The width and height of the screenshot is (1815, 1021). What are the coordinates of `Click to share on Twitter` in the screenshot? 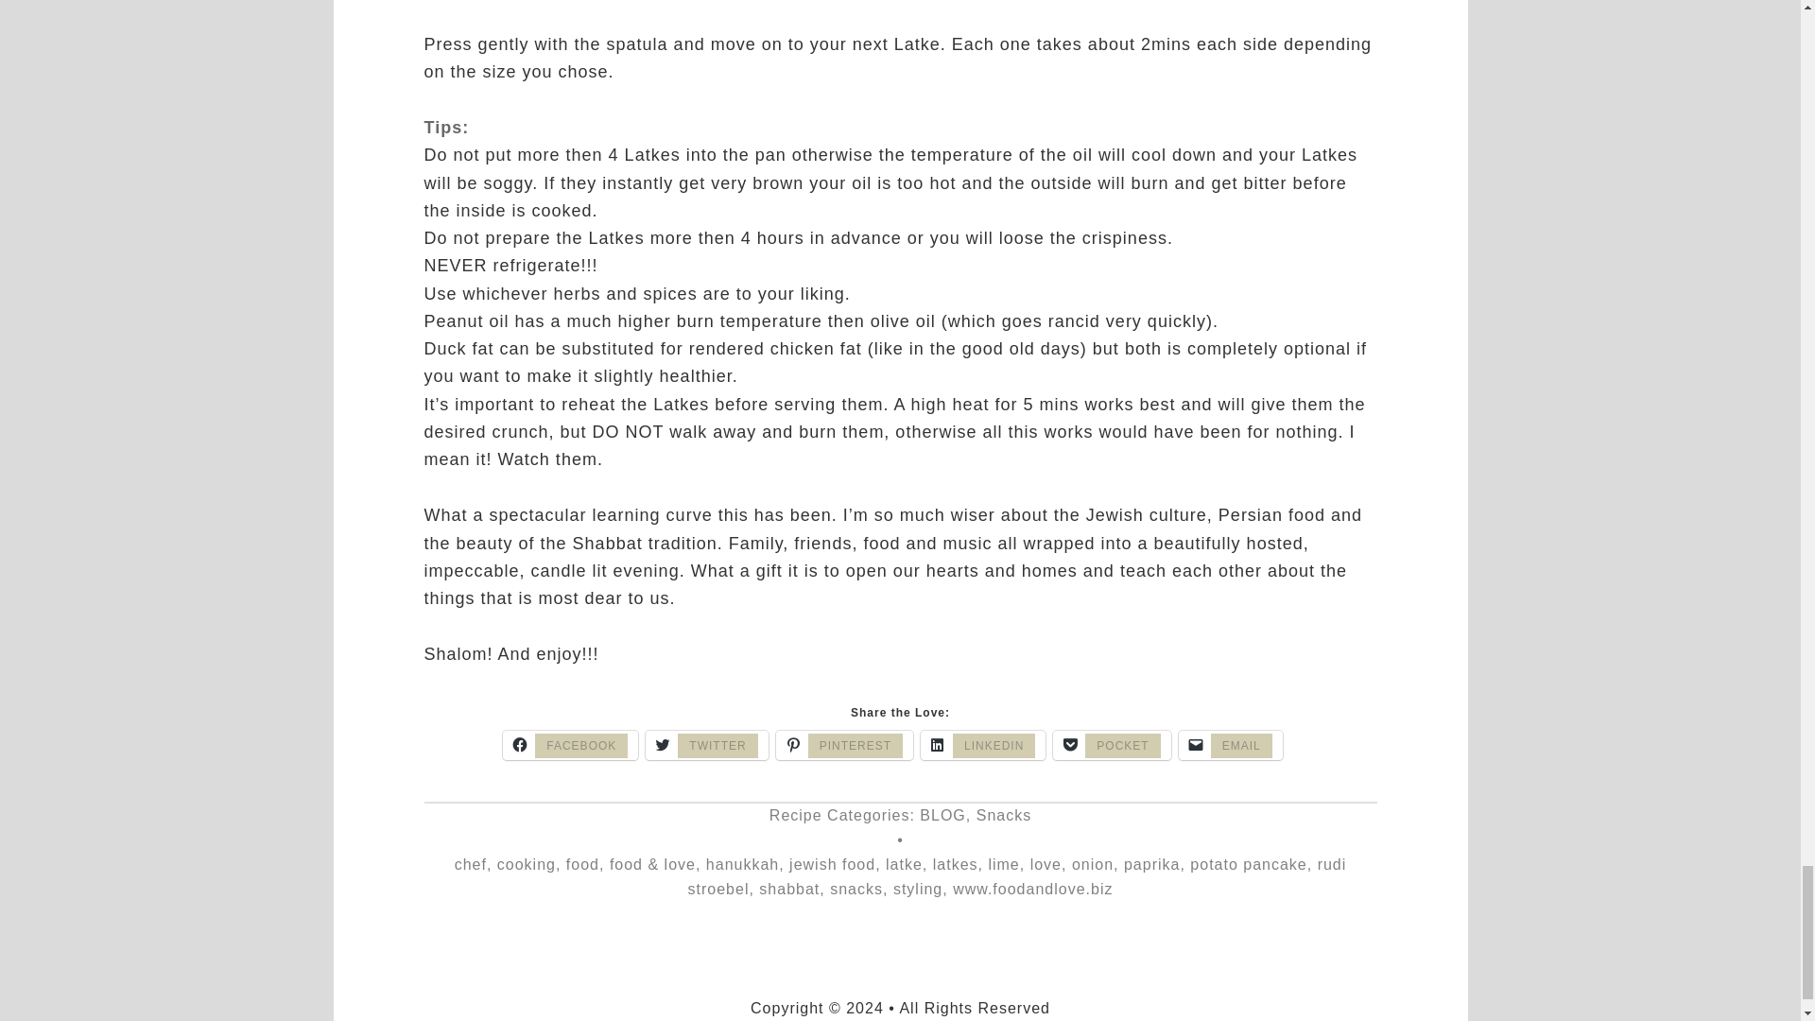 It's located at (707, 745).